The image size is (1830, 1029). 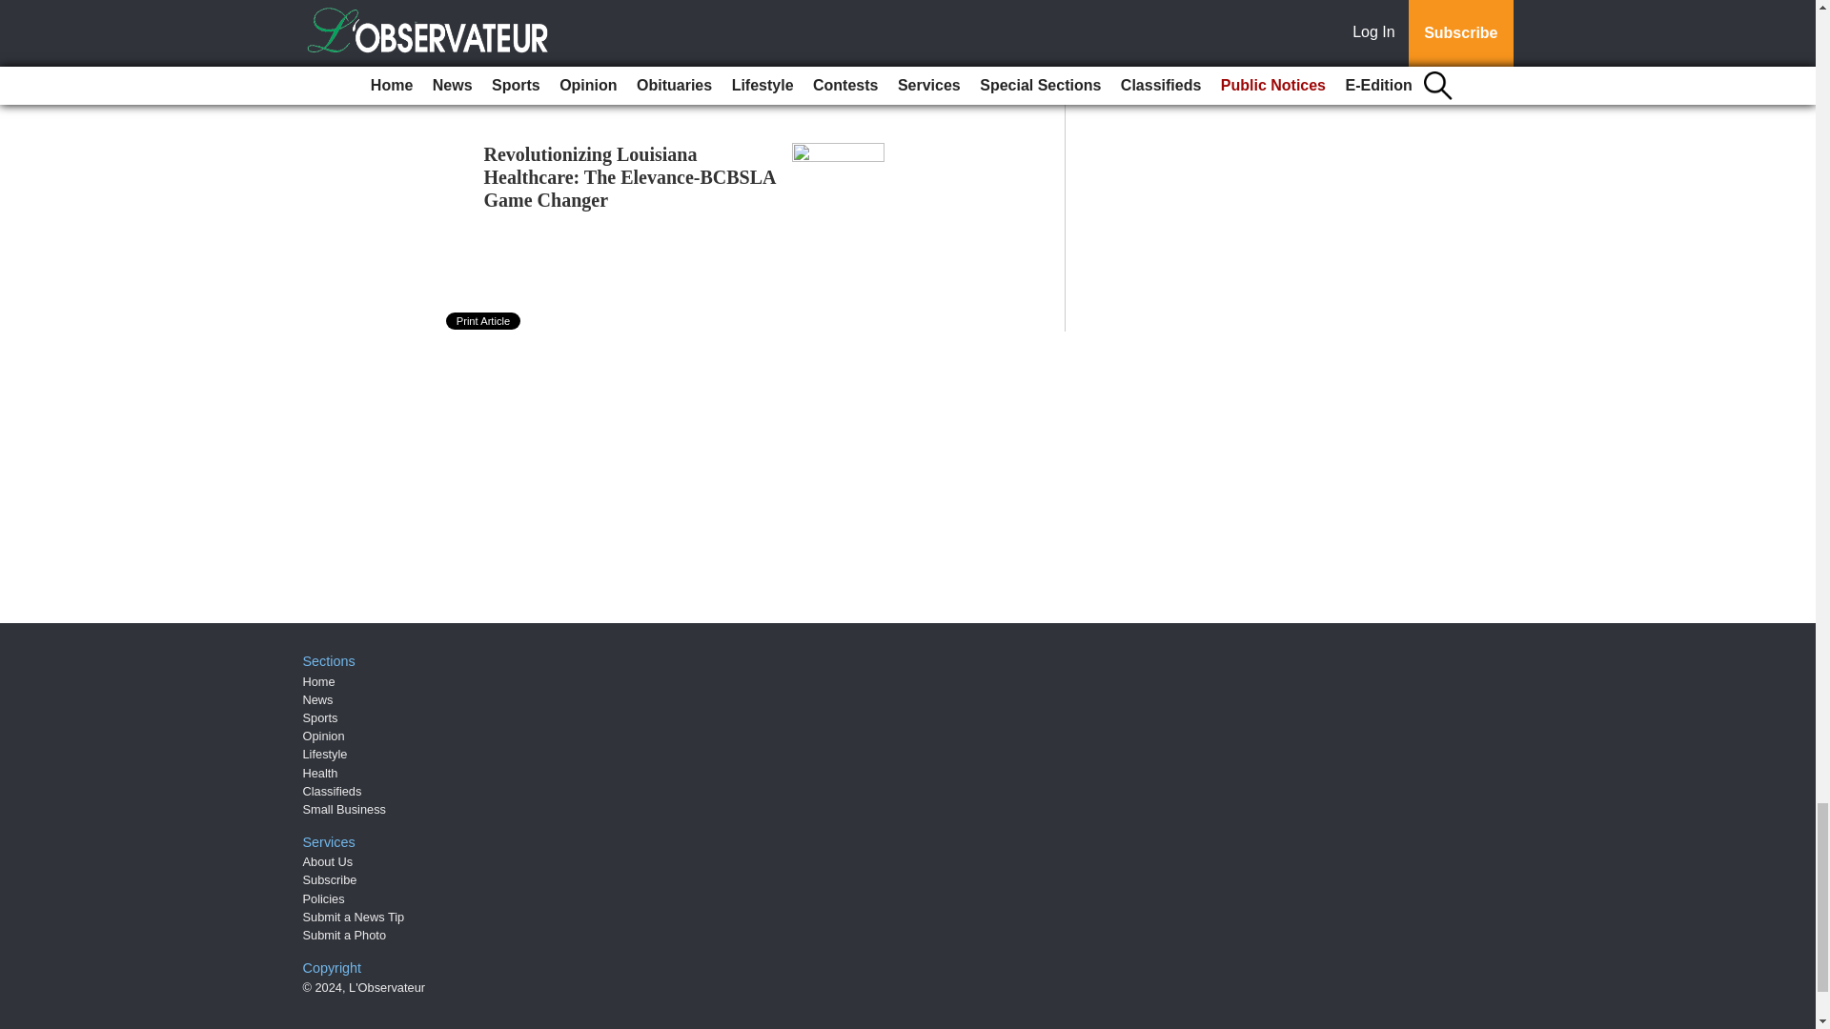 What do you see at coordinates (484, 320) in the screenshot?
I see `Print Article` at bounding box center [484, 320].